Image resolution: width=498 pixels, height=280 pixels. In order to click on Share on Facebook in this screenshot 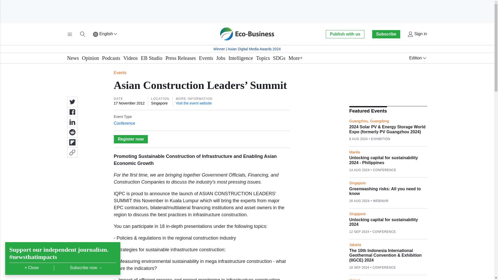, I will do `click(72, 112)`.